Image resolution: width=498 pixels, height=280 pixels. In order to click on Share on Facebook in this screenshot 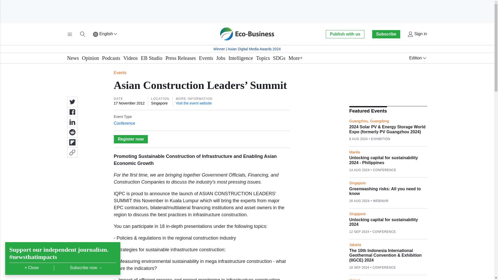, I will do `click(72, 112)`.